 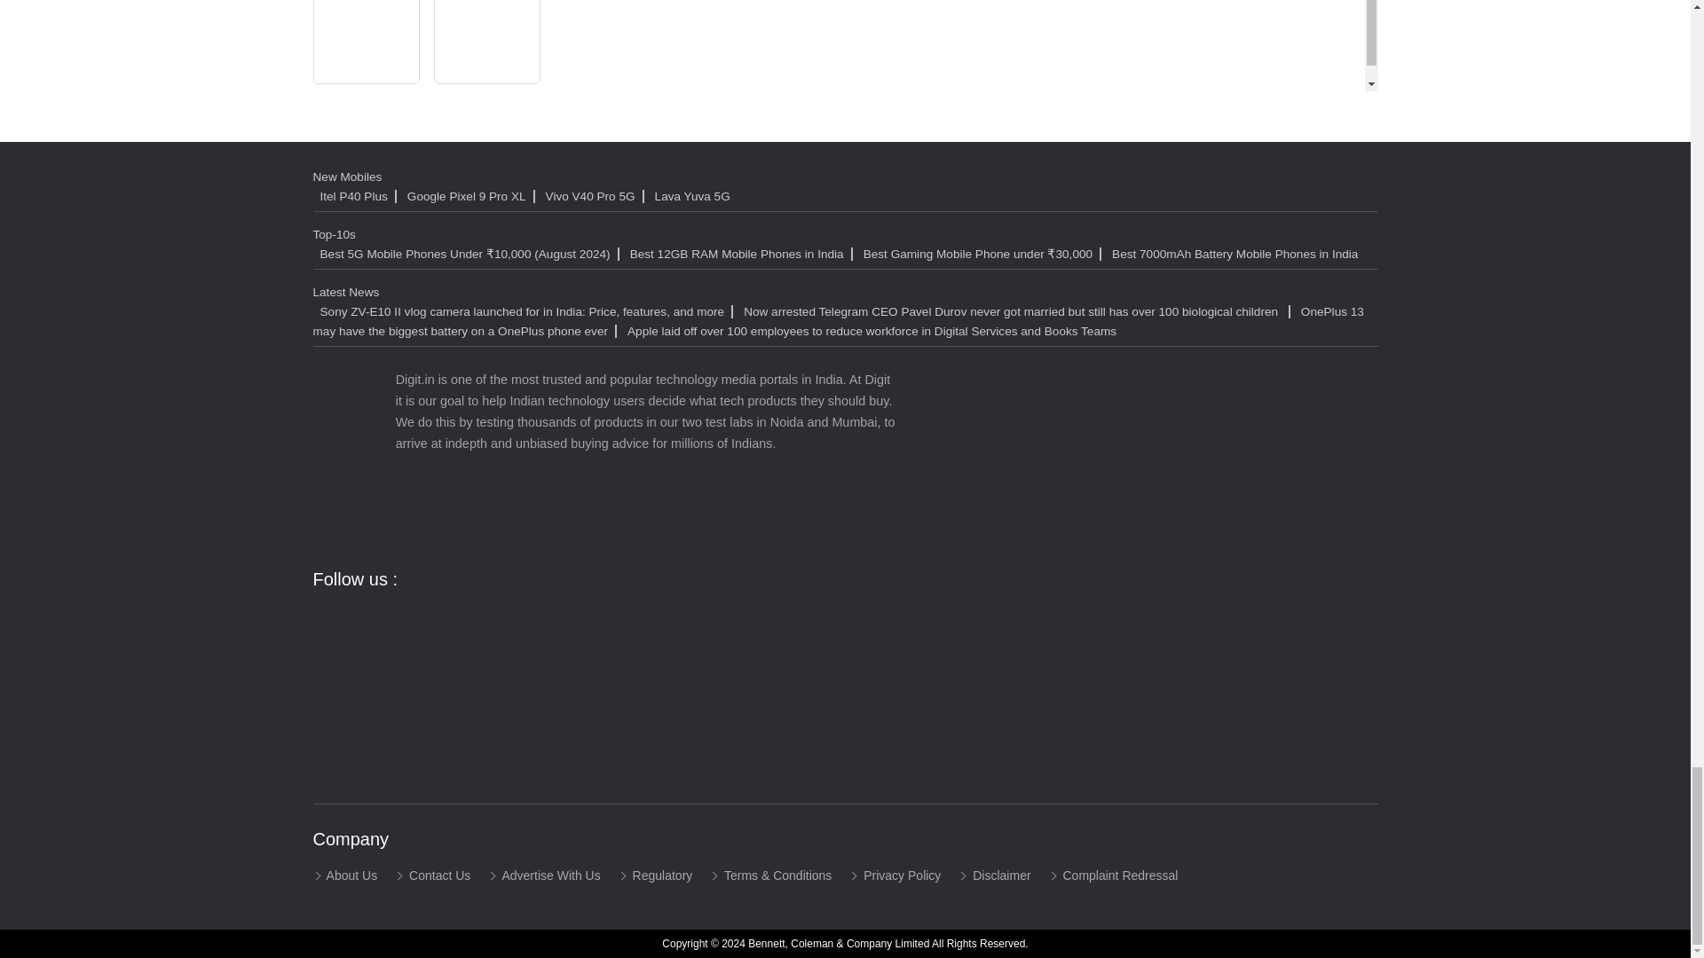 What do you see at coordinates (690, 195) in the screenshot?
I see `Lava Yuva 5G` at bounding box center [690, 195].